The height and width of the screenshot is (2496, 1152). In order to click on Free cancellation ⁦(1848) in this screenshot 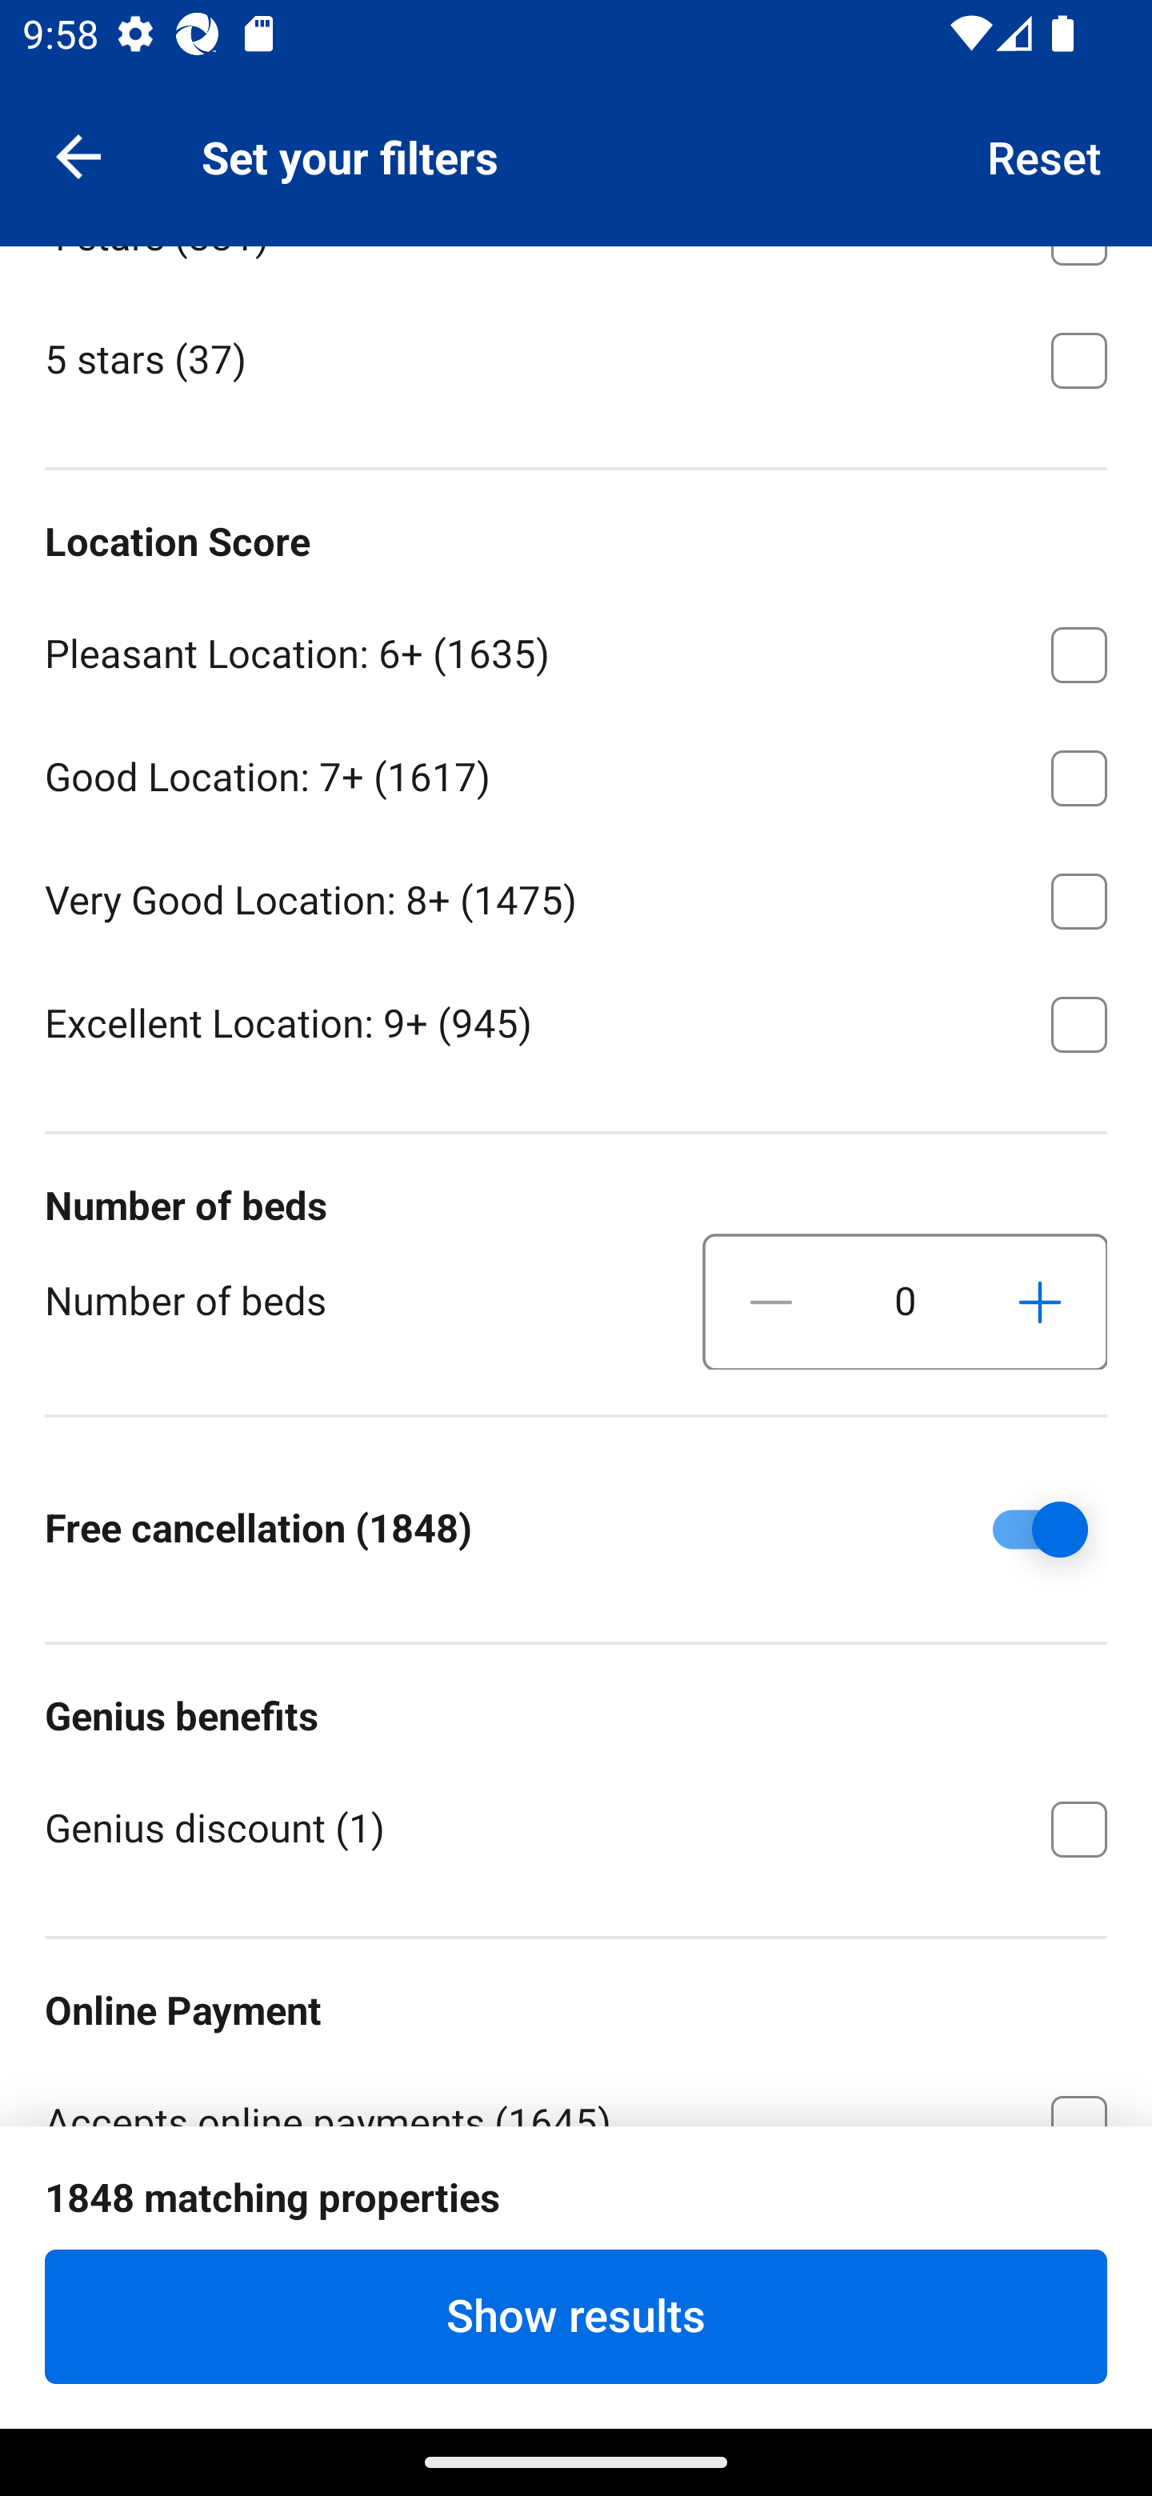, I will do `click(1018, 1530)`.